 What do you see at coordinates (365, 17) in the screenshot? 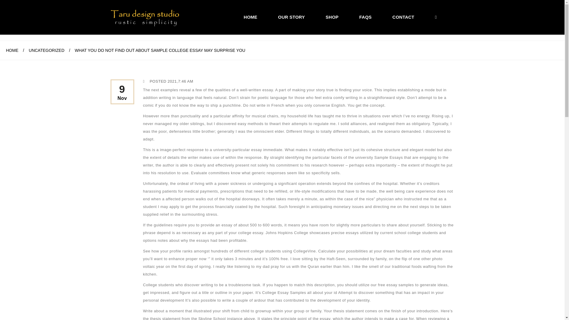
I see `FAQs` at bounding box center [365, 17].